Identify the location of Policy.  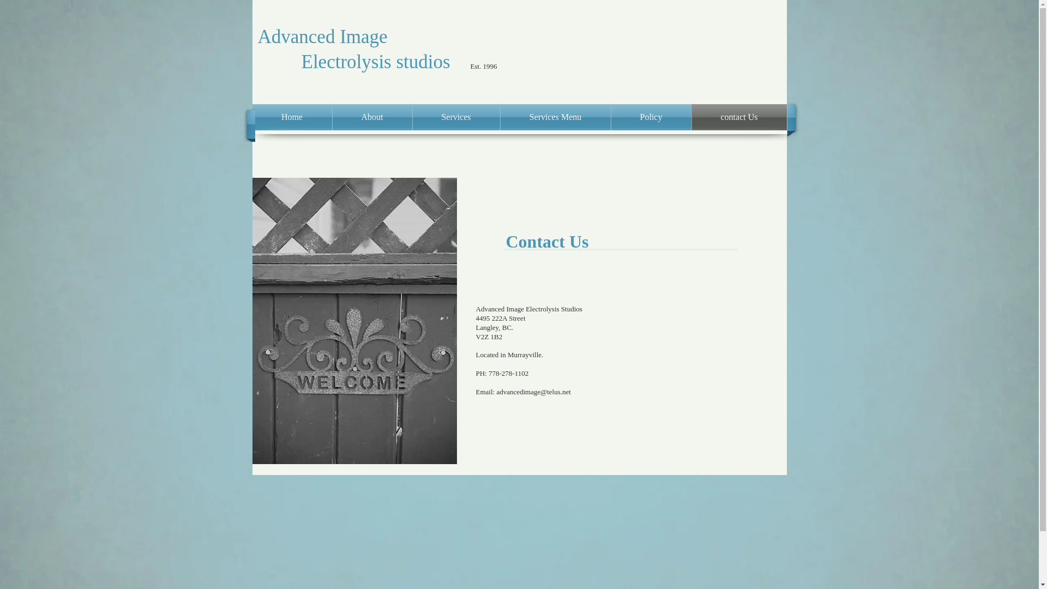
(651, 117).